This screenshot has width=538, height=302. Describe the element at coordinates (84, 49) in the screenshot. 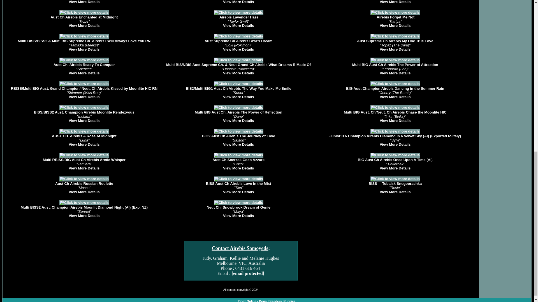

I see `View More Details` at that location.